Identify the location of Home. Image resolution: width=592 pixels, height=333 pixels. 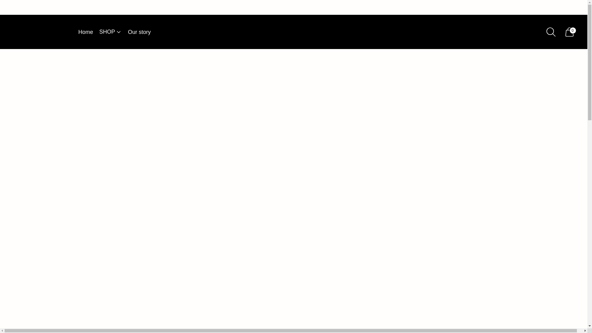
(85, 32).